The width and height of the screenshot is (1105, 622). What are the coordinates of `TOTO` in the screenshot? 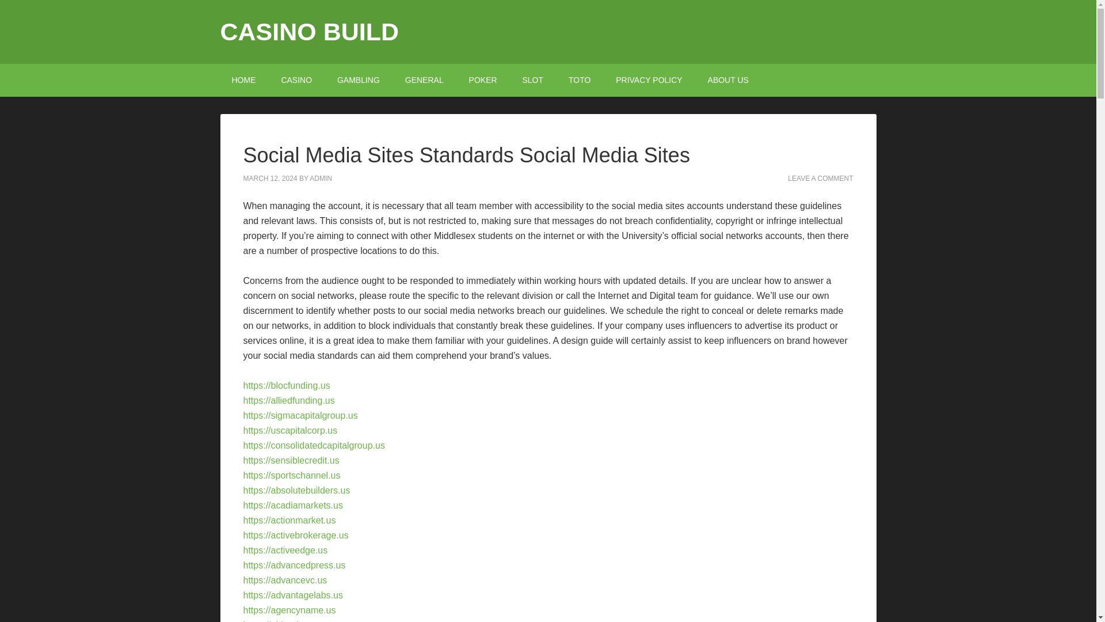 It's located at (579, 81).